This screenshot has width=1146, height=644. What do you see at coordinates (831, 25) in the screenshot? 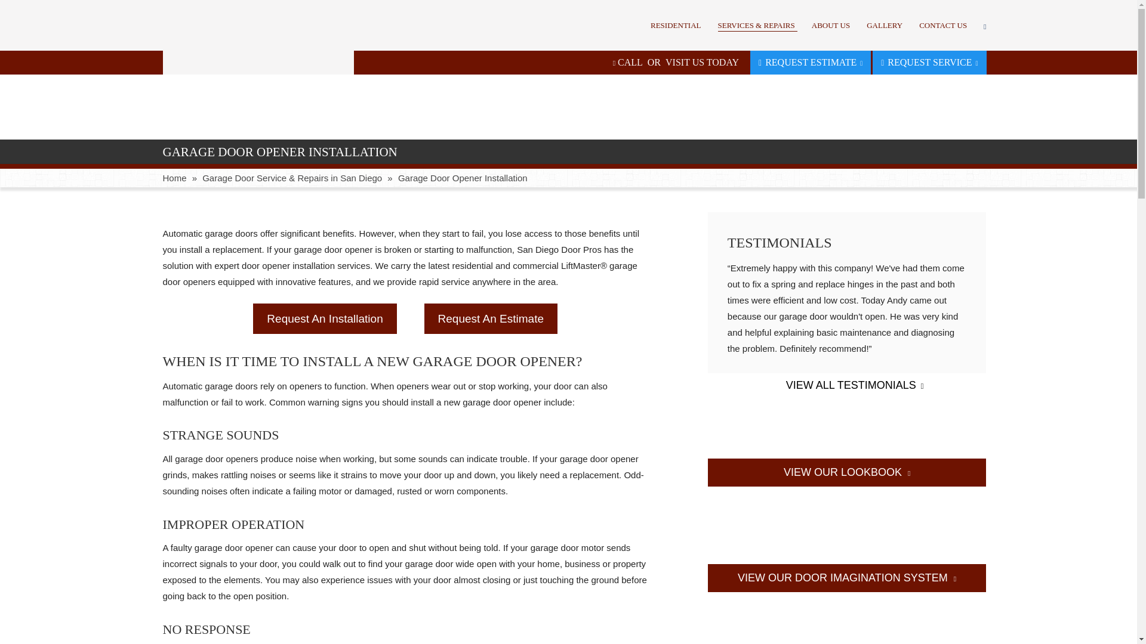
I see `ABOUT US` at bounding box center [831, 25].